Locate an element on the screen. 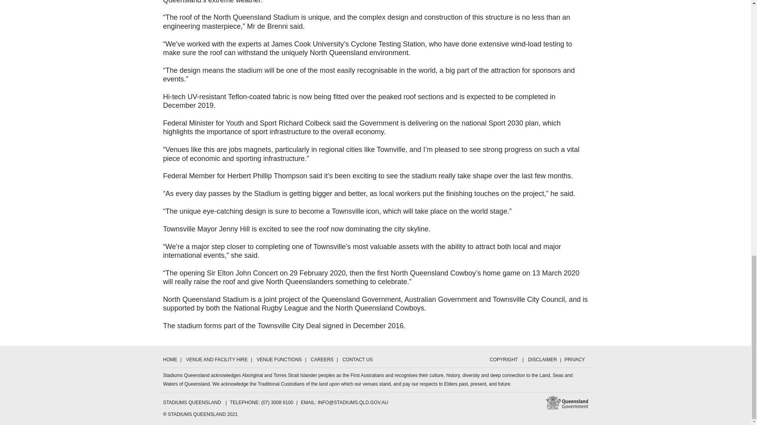 This screenshot has width=757, height=425. VENUE FUNCTIONS is located at coordinates (279, 360).